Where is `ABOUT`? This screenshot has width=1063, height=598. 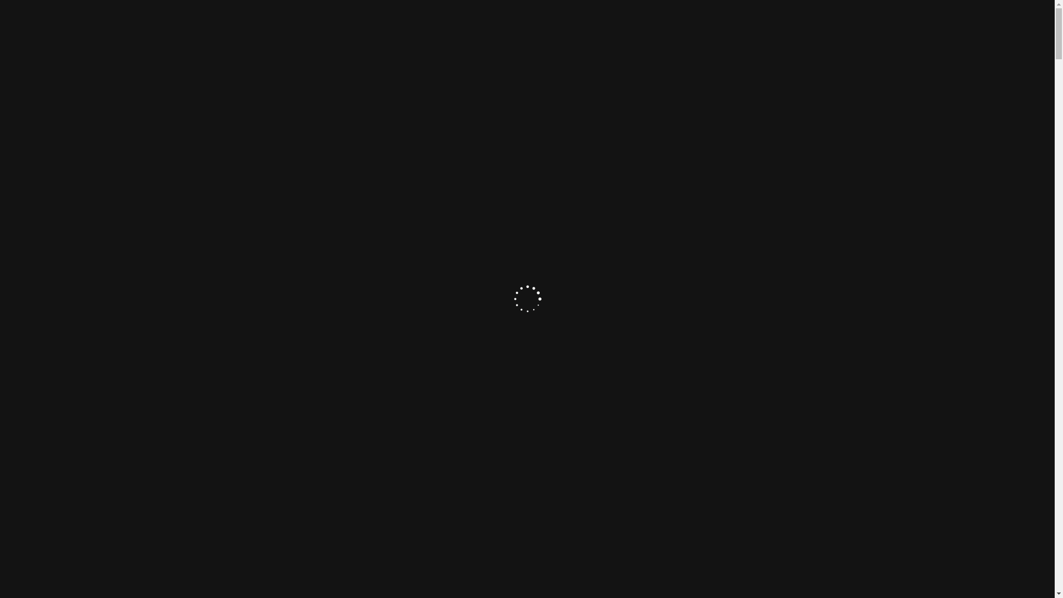 ABOUT is located at coordinates (661, 47).